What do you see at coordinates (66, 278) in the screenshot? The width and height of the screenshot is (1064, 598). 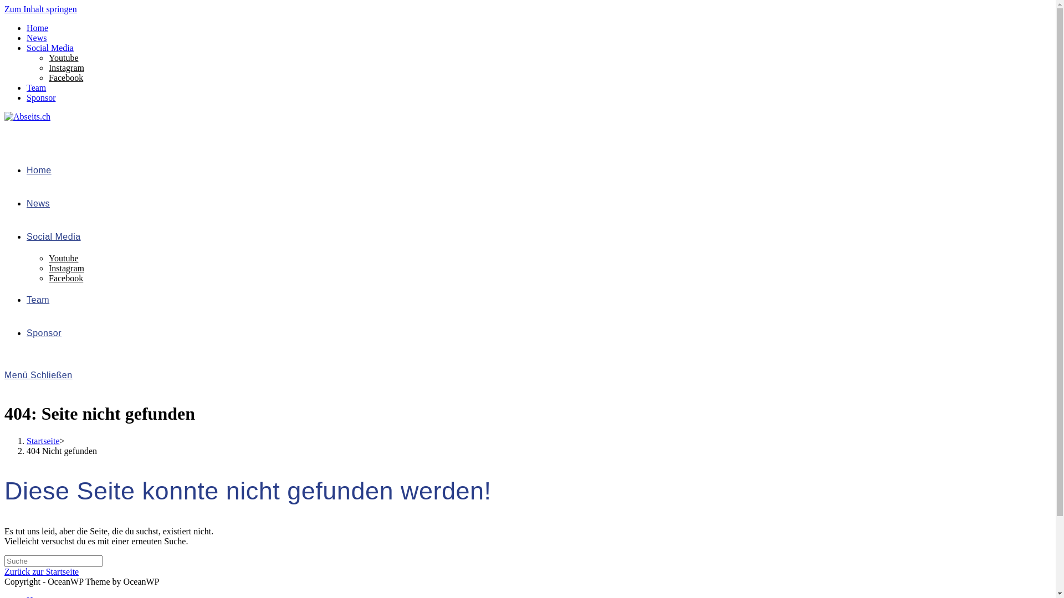 I see `Facebook` at bounding box center [66, 278].